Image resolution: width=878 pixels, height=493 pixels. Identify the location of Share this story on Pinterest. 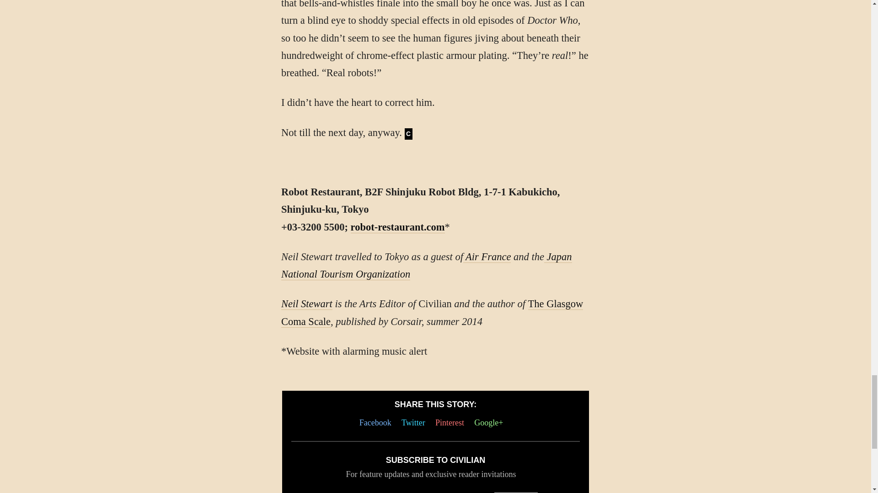
(452, 423).